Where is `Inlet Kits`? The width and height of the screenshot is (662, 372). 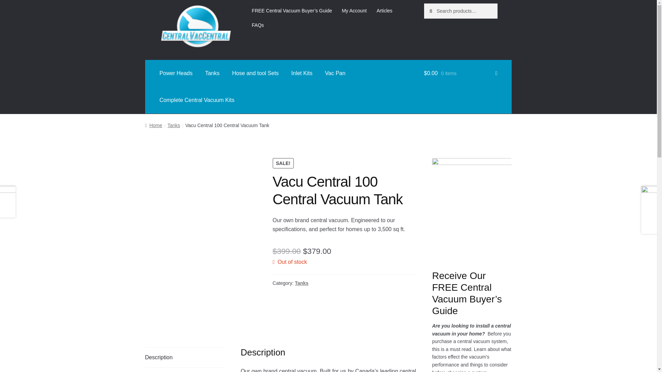
Inlet Kits is located at coordinates (302, 73).